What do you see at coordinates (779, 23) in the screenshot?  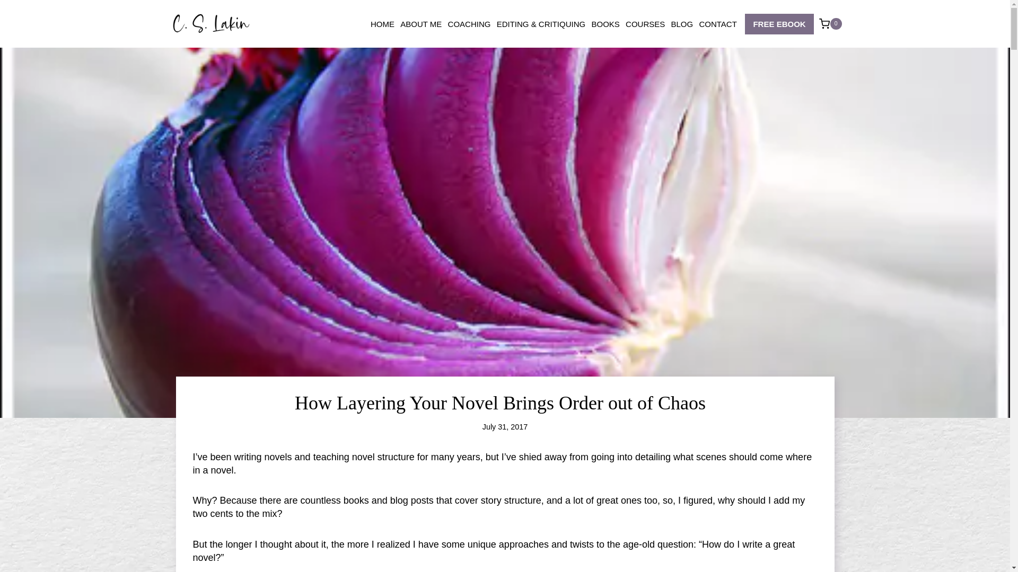 I see `FREE EBOOK` at bounding box center [779, 23].